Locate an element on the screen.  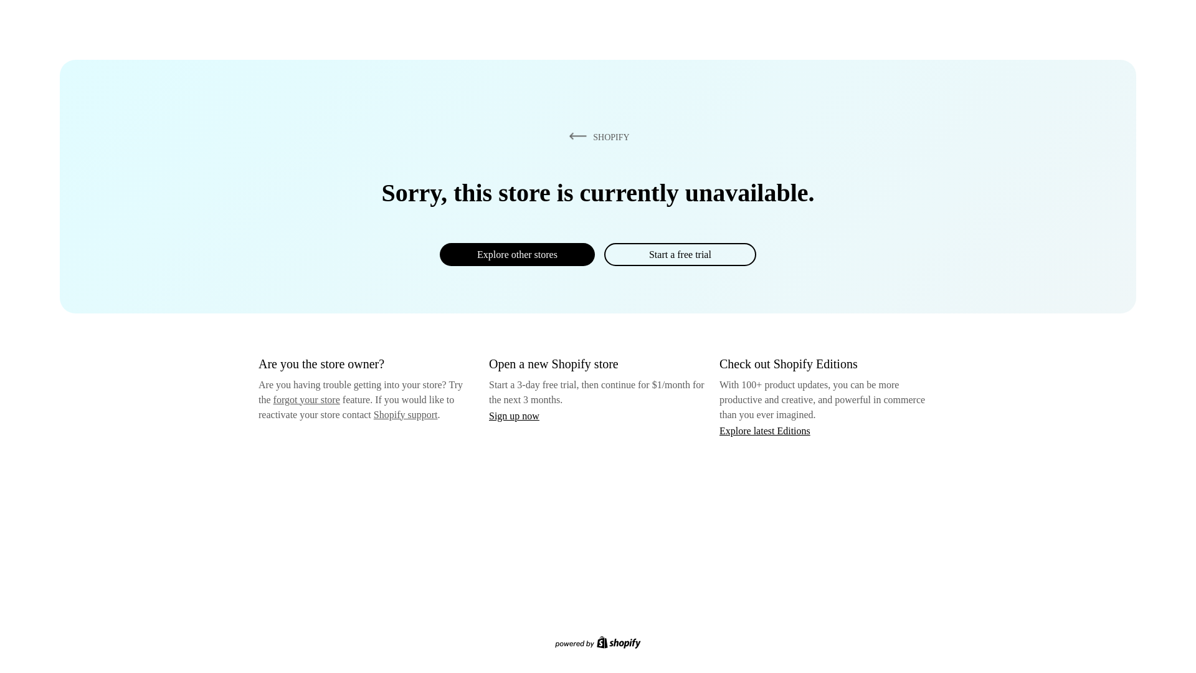
forgot your store is located at coordinates (306, 399).